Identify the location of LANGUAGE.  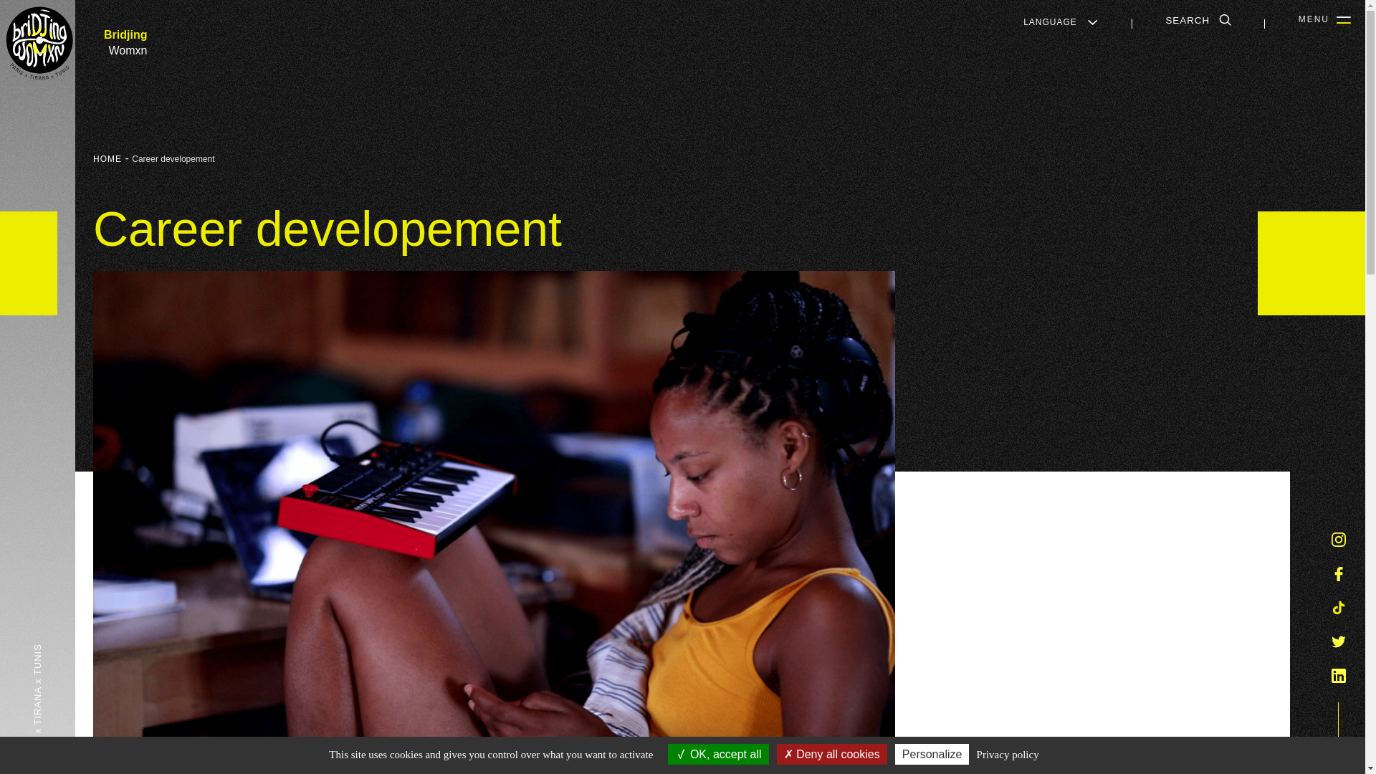
(1061, 21).